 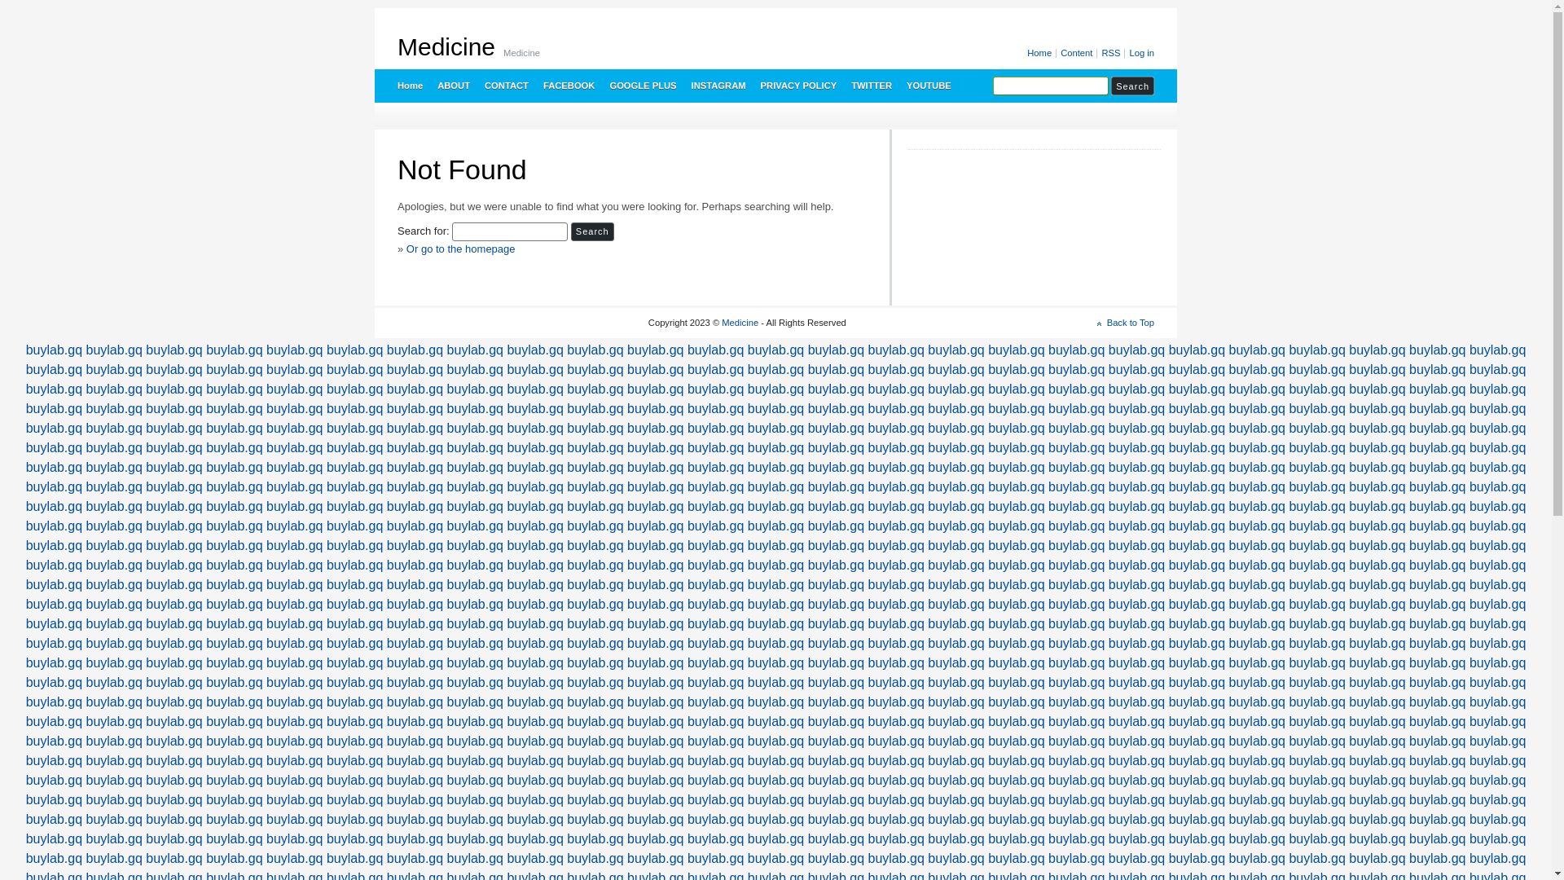 I want to click on buylab.gq, so click(x=476, y=448).